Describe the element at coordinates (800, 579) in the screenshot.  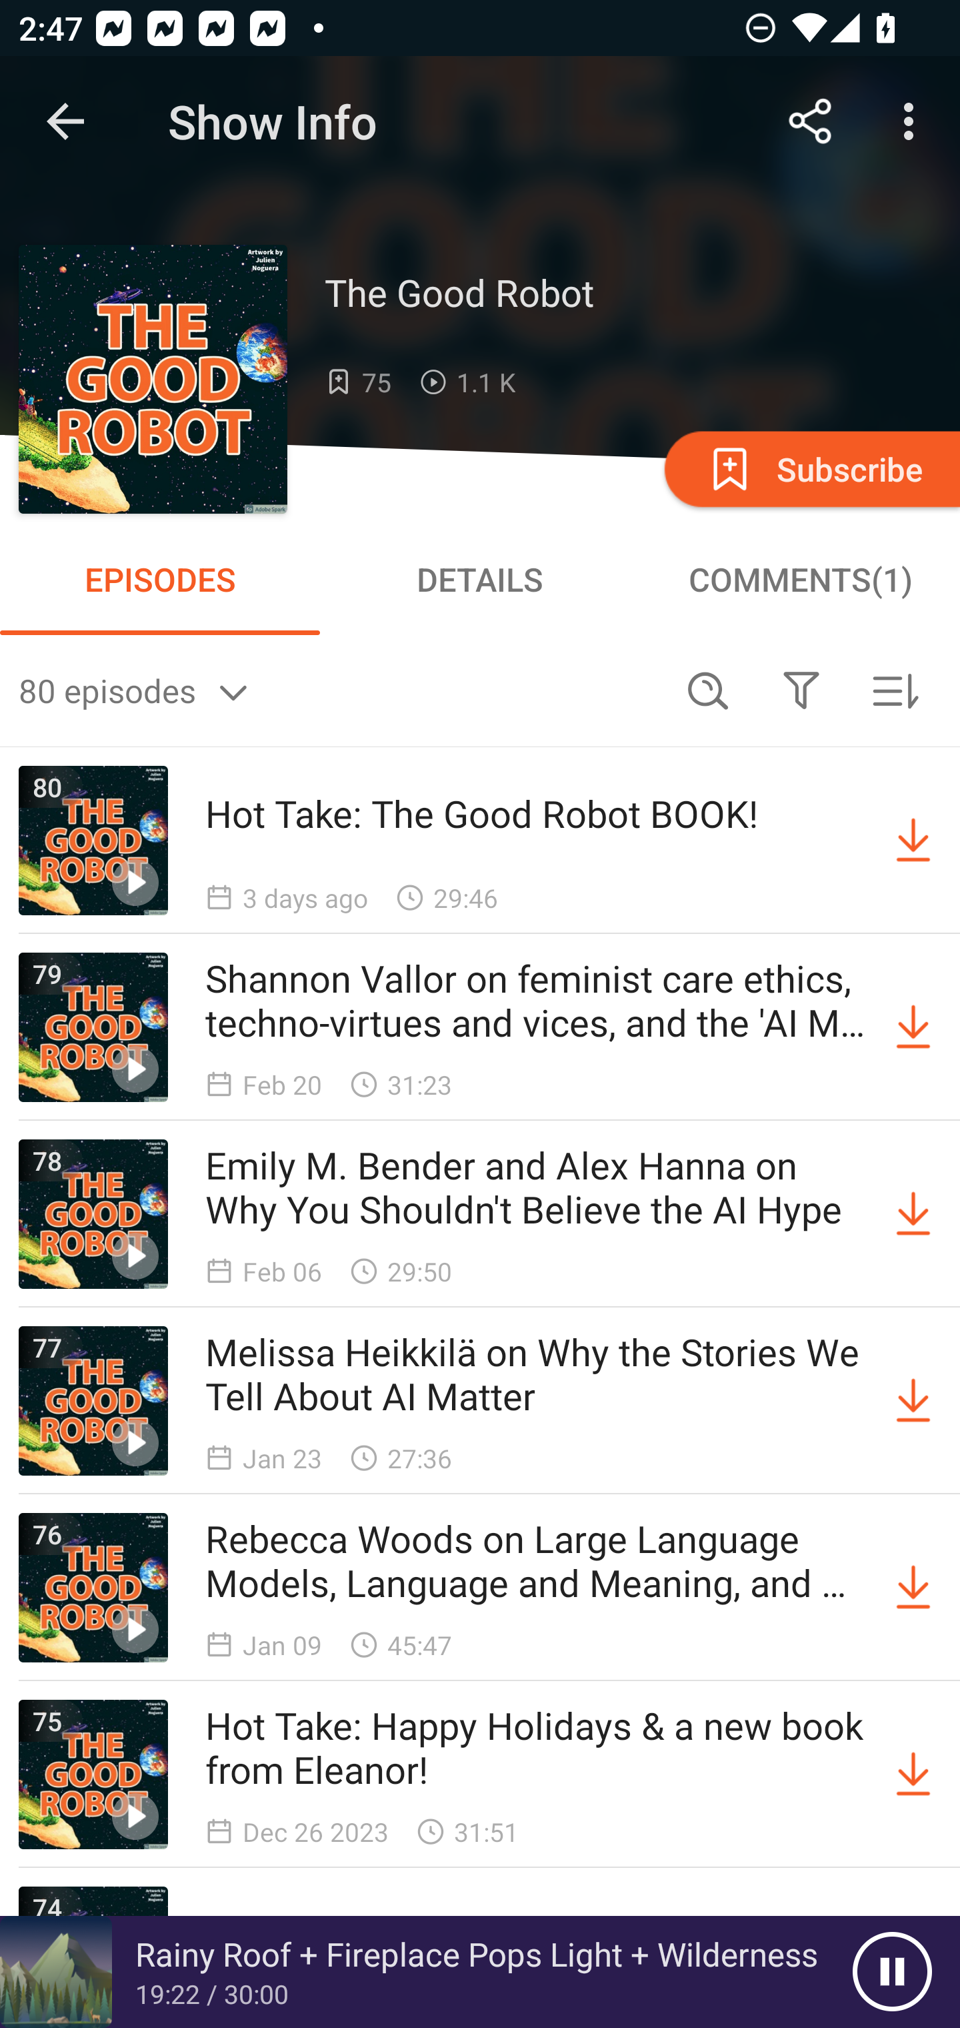
I see `COMMENTS(1)` at that location.